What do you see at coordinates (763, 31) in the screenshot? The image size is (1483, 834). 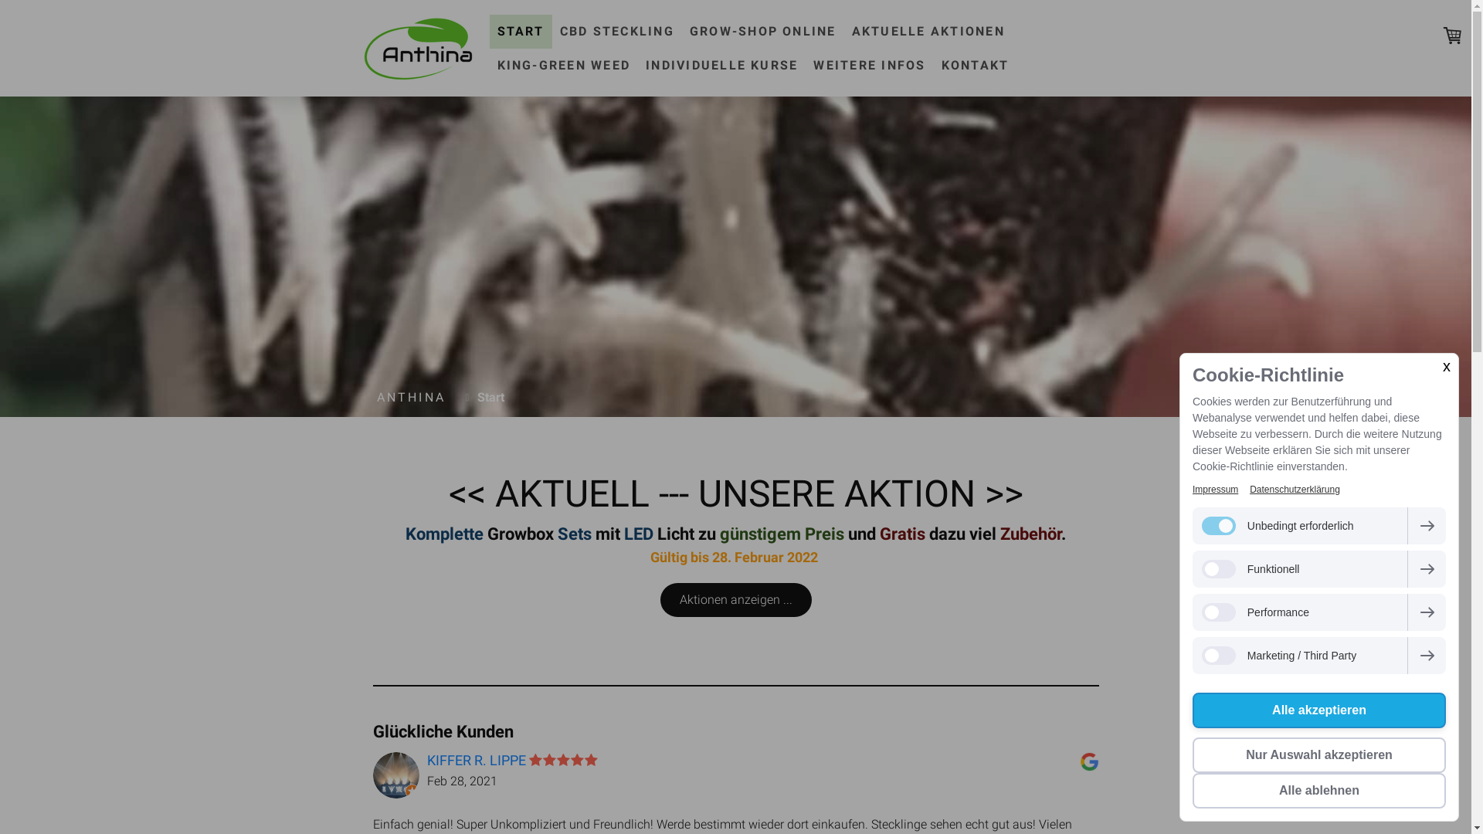 I see `GROW-SHOP ONLINE` at bounding box center [763, 31].